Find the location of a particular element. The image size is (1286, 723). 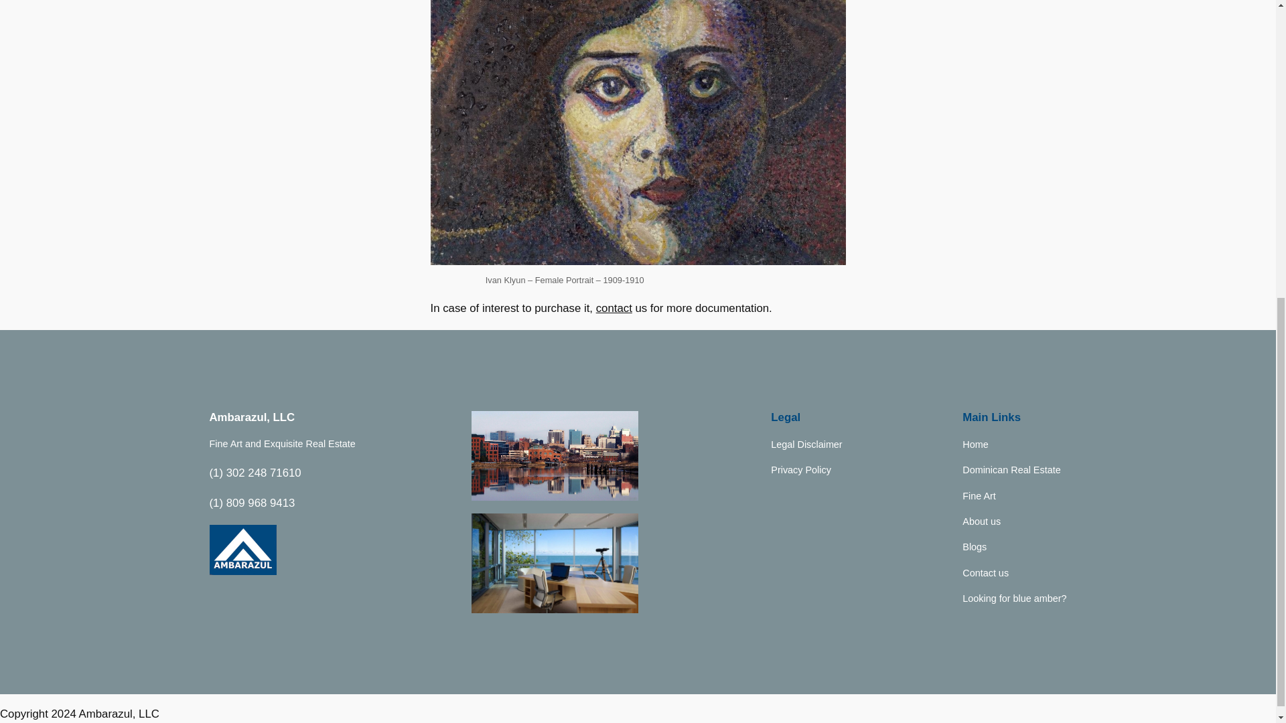

Fine Art is located at coordinates (979, 495).